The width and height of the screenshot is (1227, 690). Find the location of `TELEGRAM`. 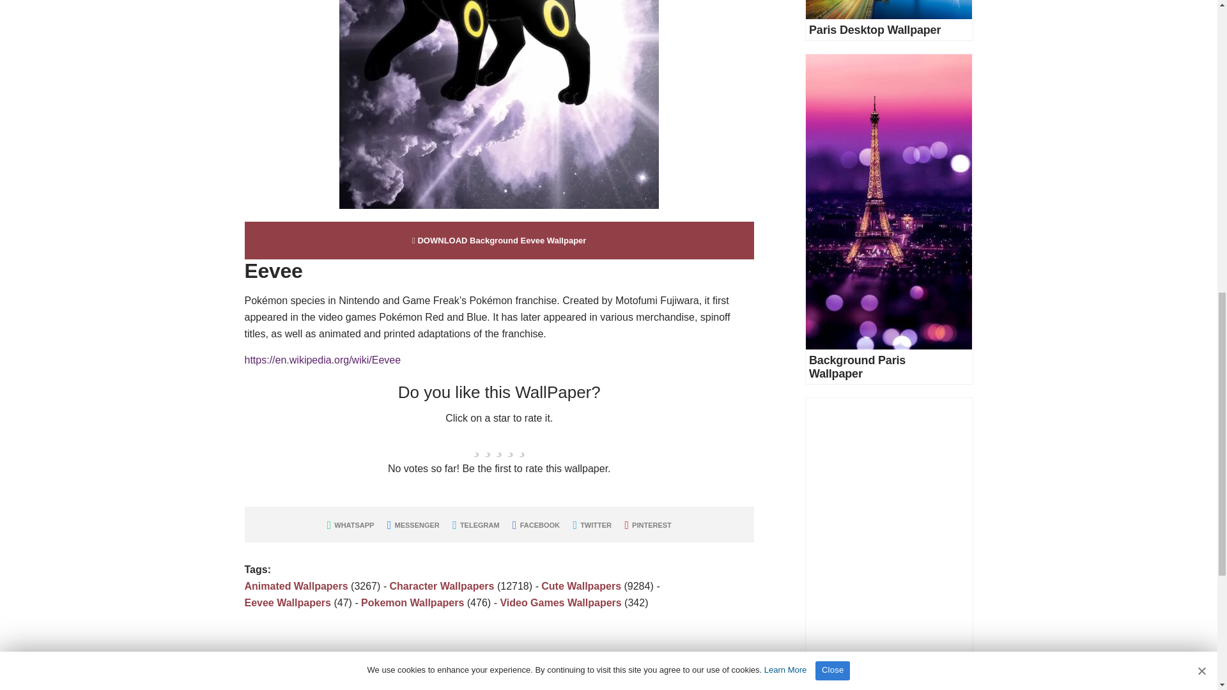

TELEGRAM is located at coordinates (475, 525).